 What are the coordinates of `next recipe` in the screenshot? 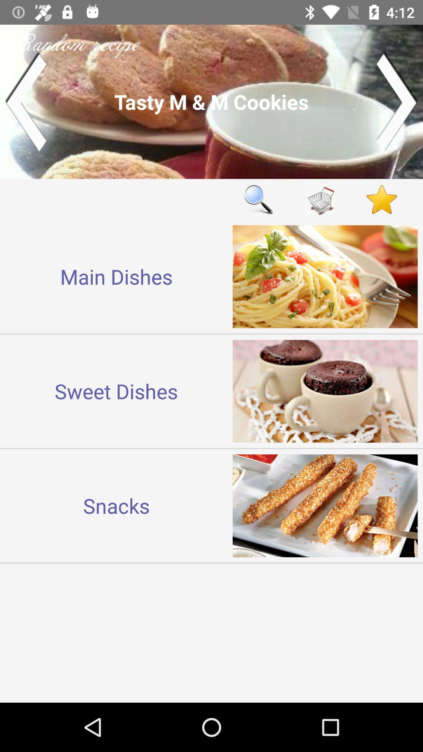 It's located at (397, 102).